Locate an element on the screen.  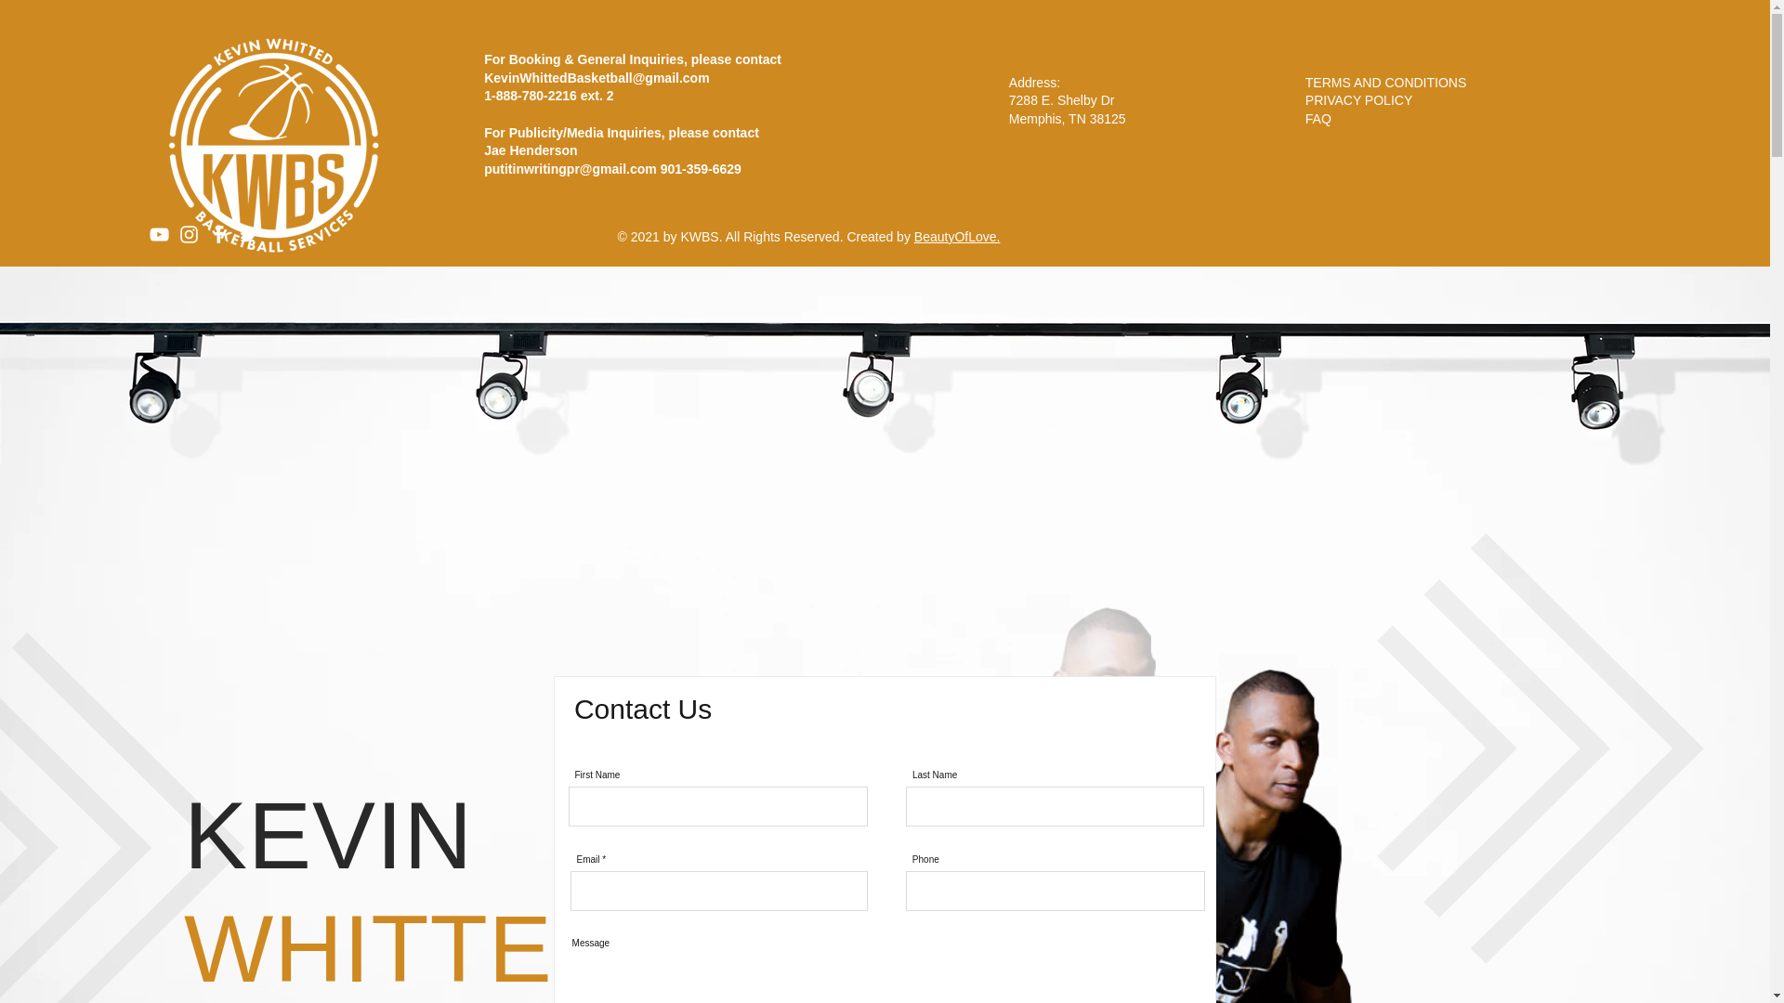
Shop is located at coordinates (1723, 98).